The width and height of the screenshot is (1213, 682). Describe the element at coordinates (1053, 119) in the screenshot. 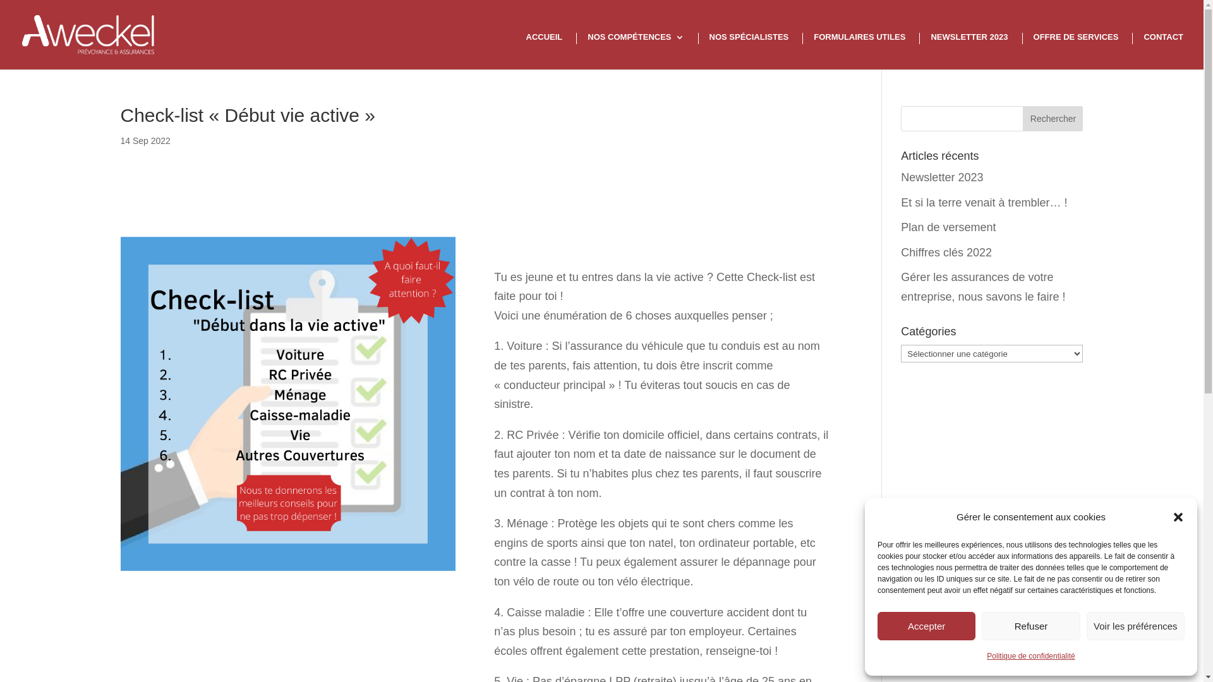

I see `Rechercher` at that location.